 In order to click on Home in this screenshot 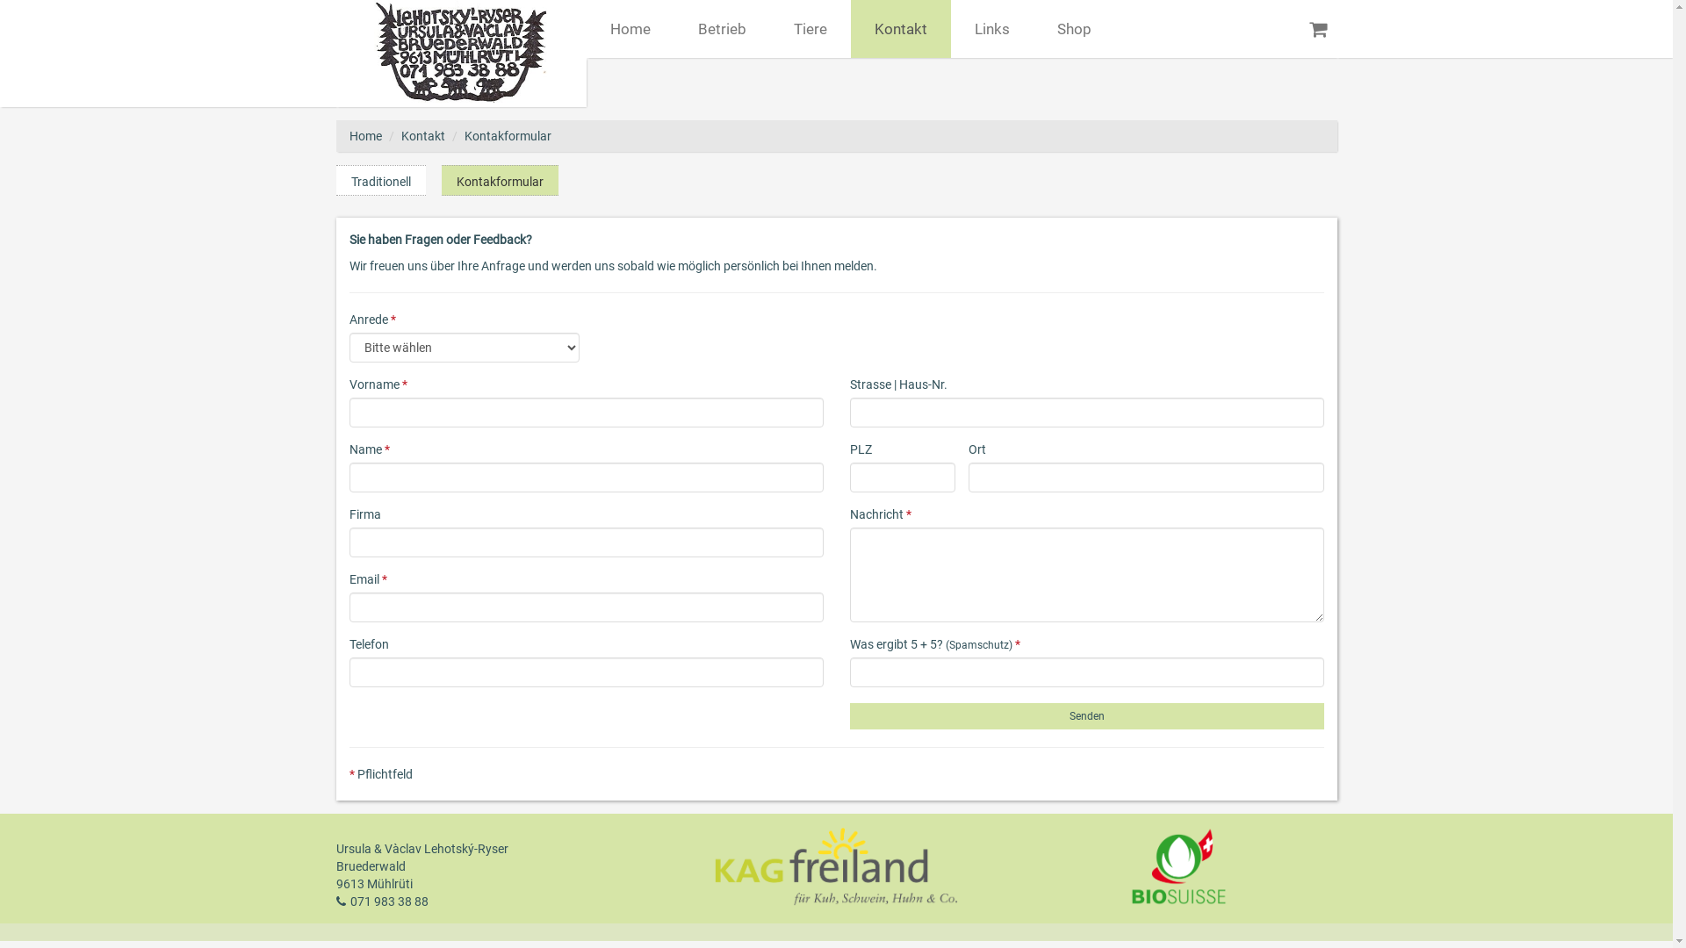, I will do `click(365, 136)`.